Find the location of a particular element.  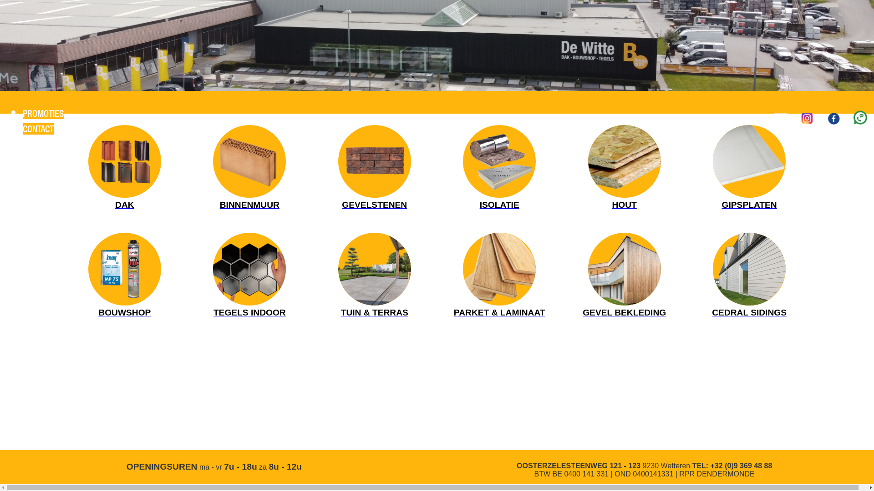

dak is located at coordinates (125, 161).